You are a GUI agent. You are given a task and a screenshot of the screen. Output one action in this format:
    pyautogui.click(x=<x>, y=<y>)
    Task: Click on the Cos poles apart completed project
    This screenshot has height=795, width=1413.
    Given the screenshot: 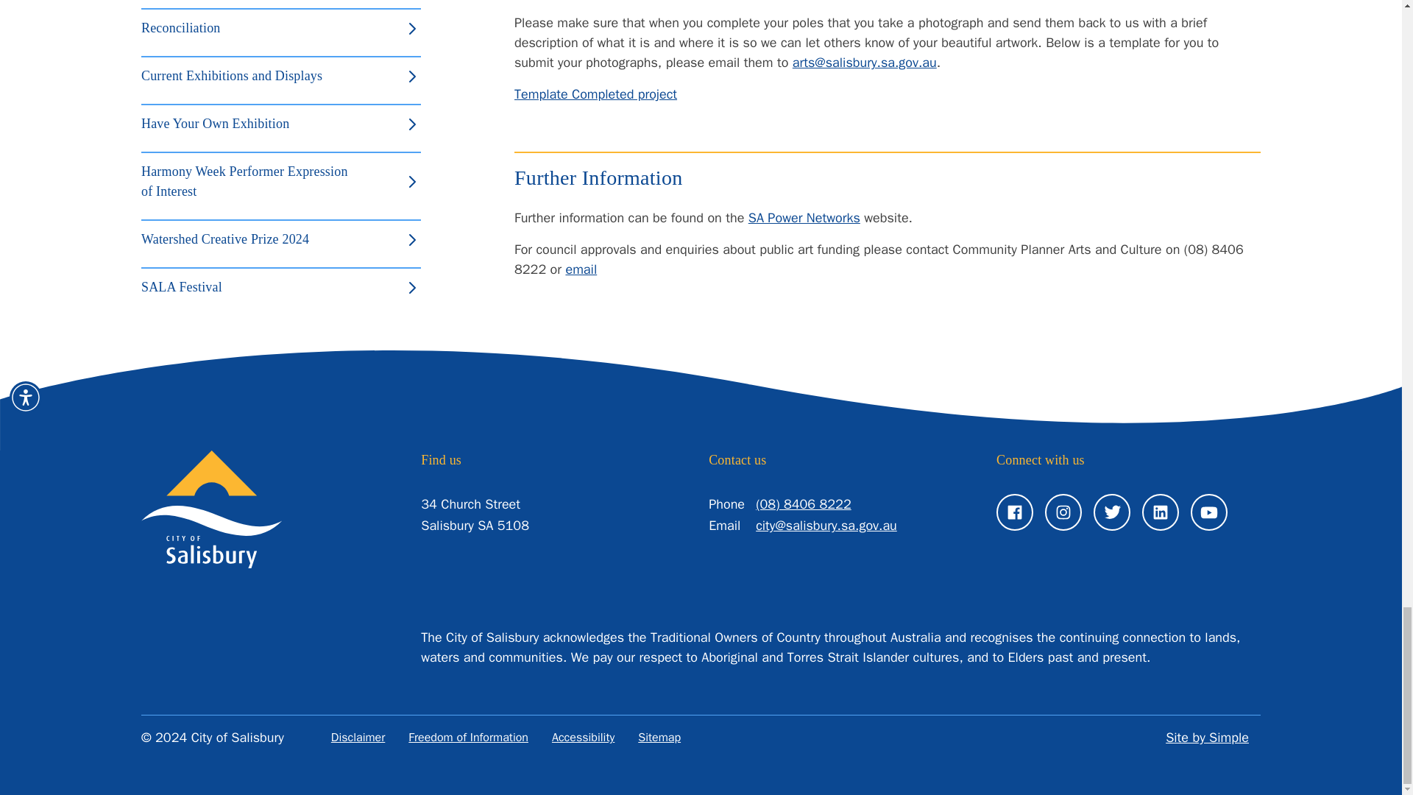 What is the action you would take?
    pyautogui.click(x=595, y=94)
    